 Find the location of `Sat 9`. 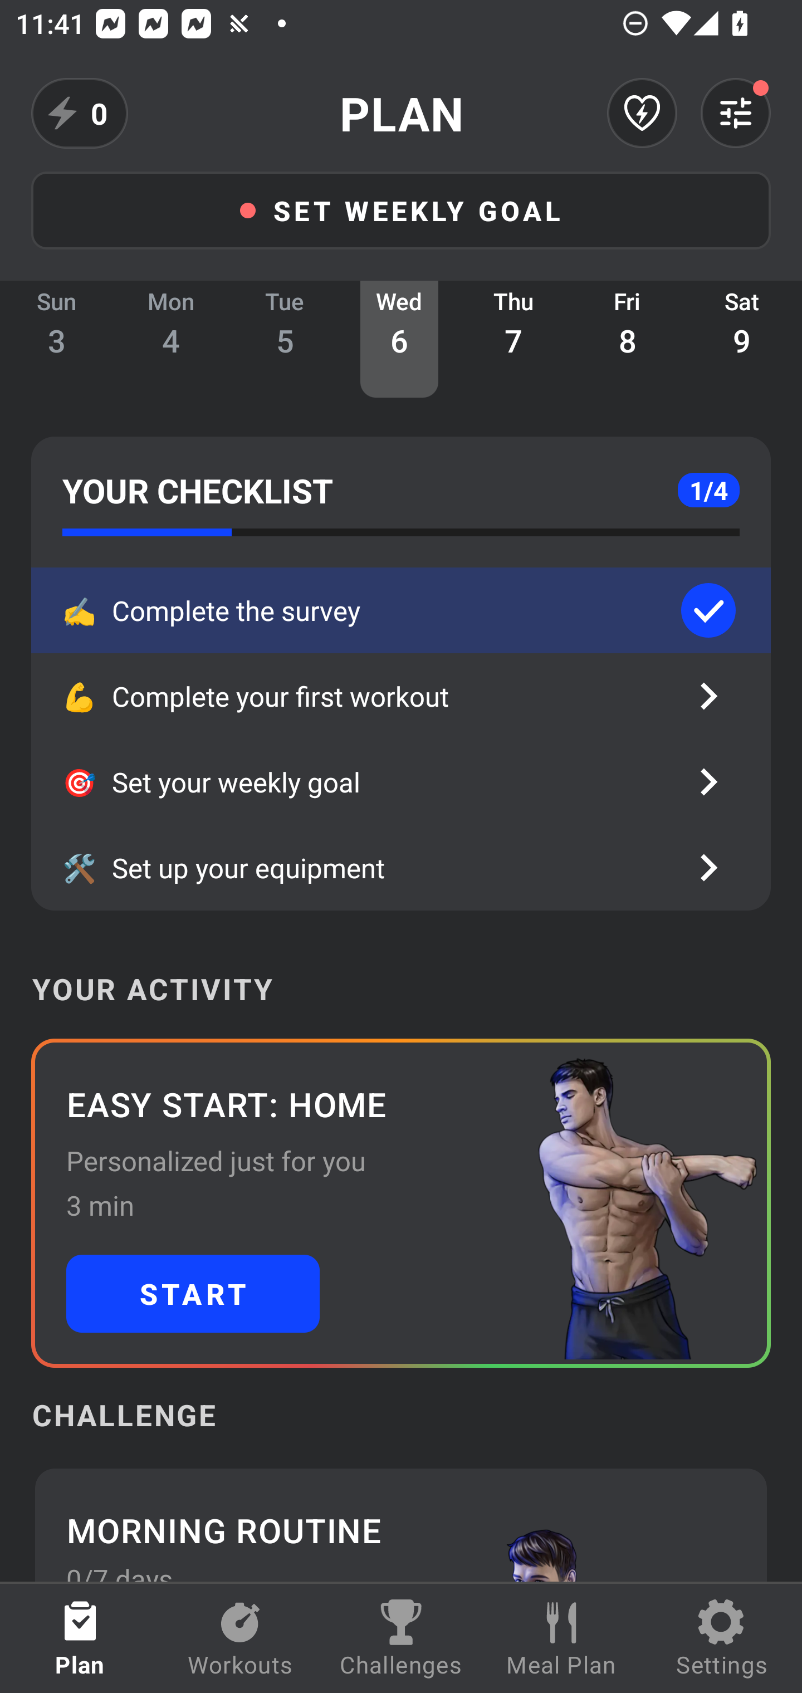

Sat 9 is located at coordinates (742, 339).